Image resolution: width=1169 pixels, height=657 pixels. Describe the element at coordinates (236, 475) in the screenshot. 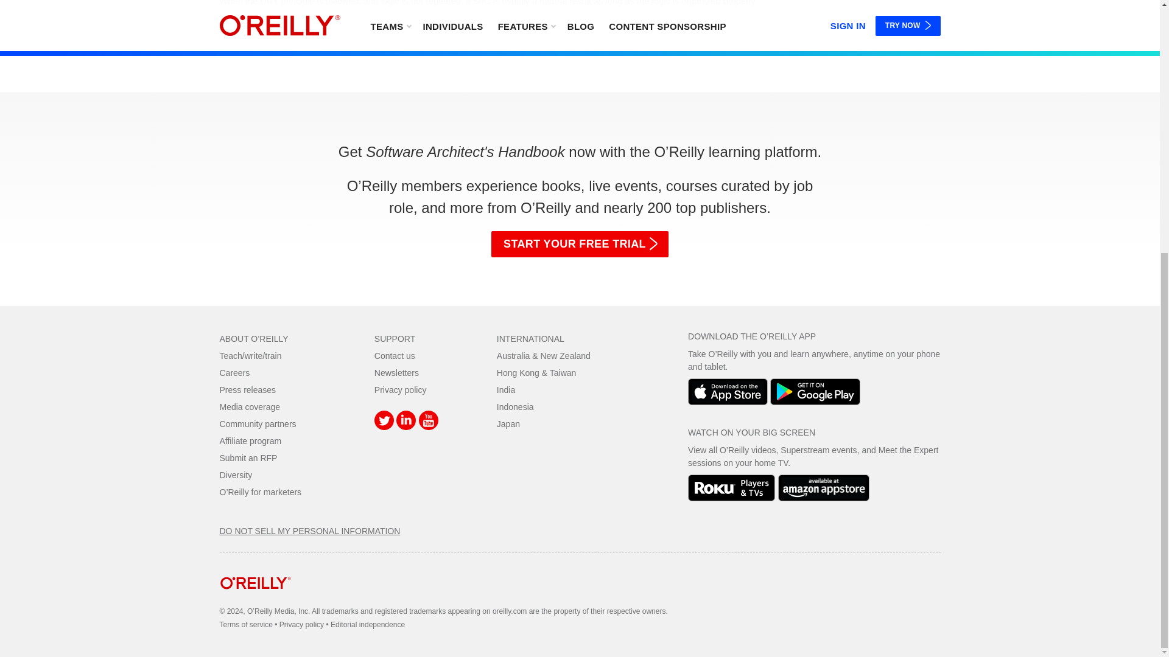

I see `Diversity` at that location.